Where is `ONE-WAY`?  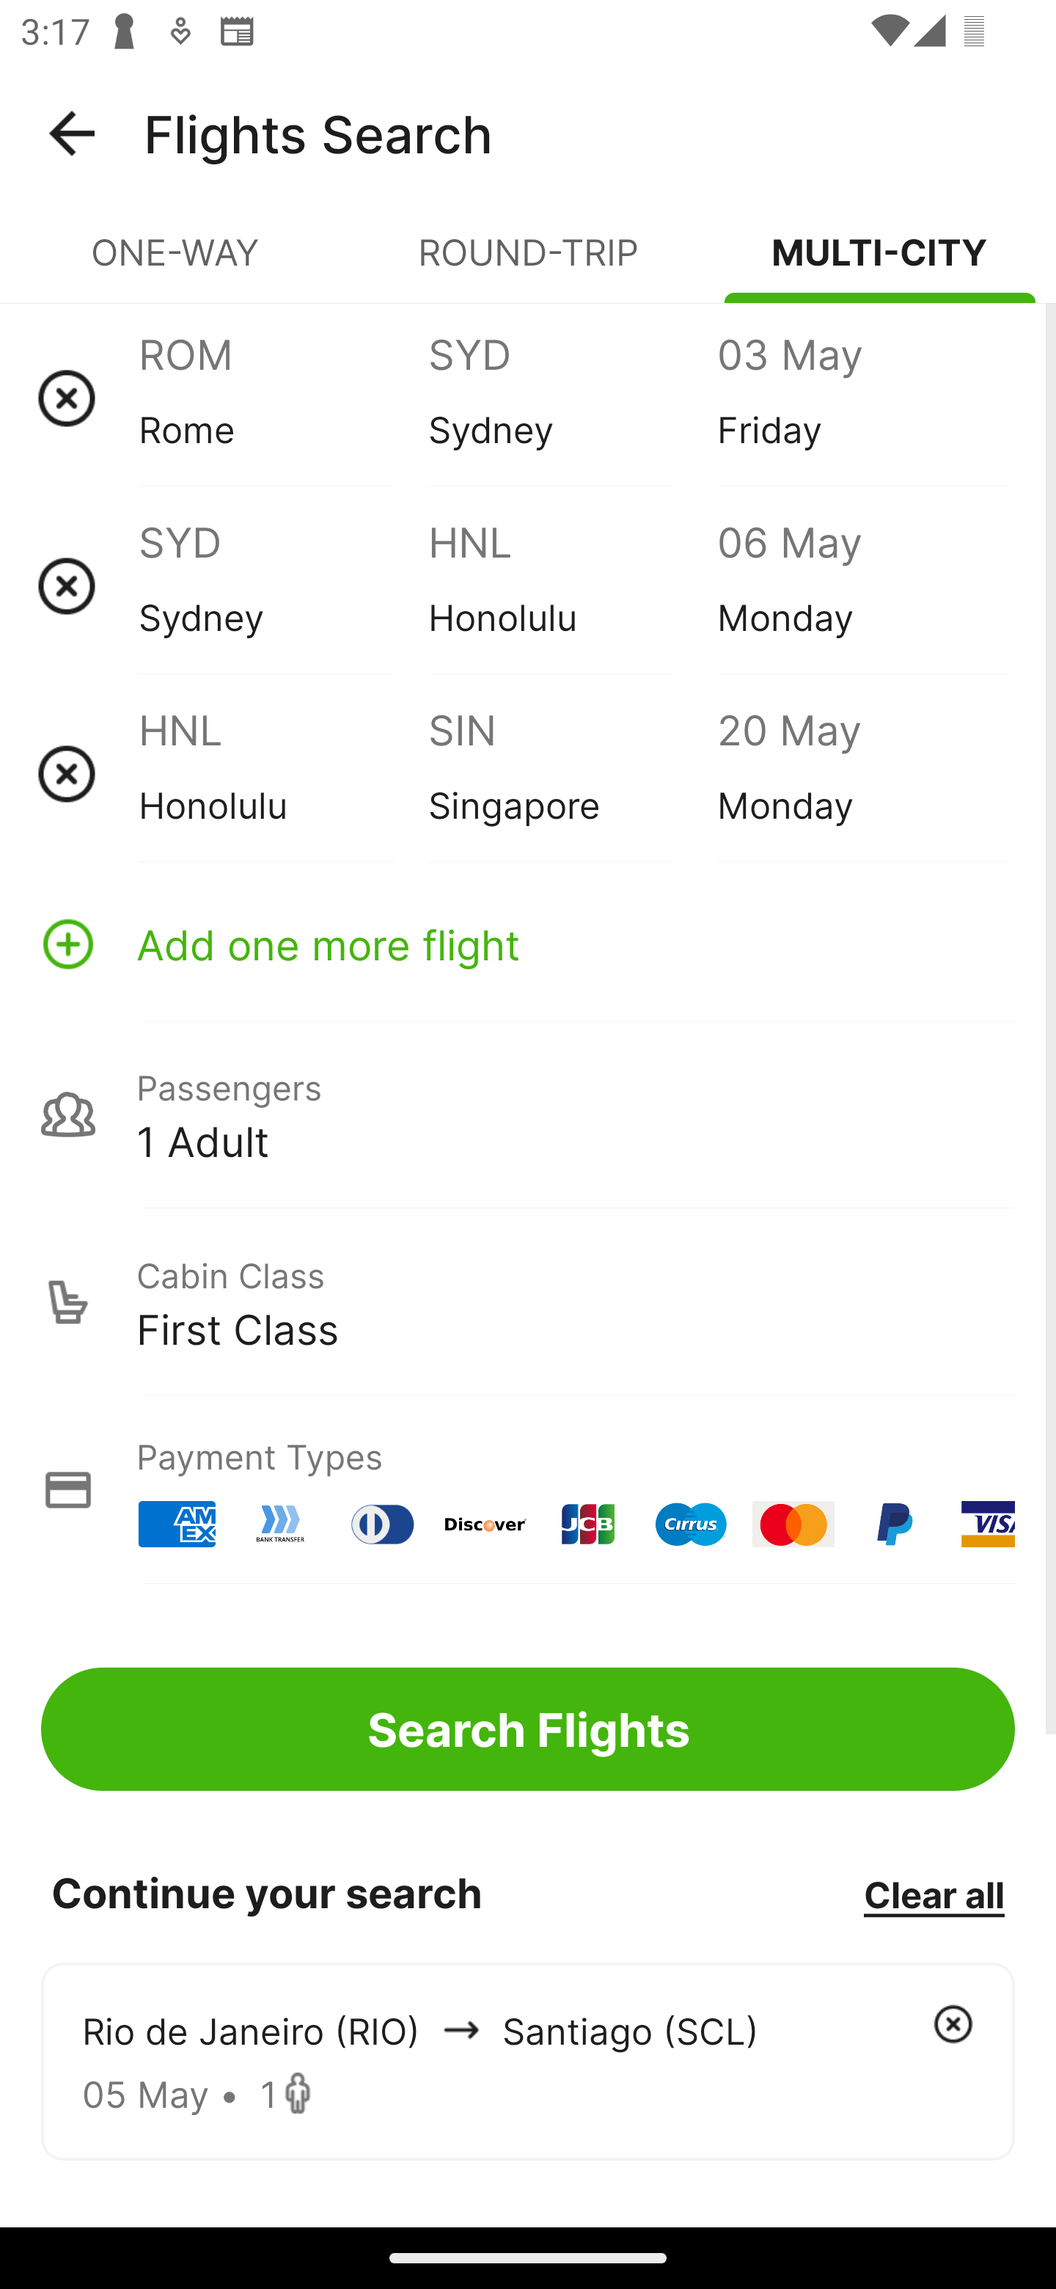 ONE-WAY is located at coordinates (176, 264).